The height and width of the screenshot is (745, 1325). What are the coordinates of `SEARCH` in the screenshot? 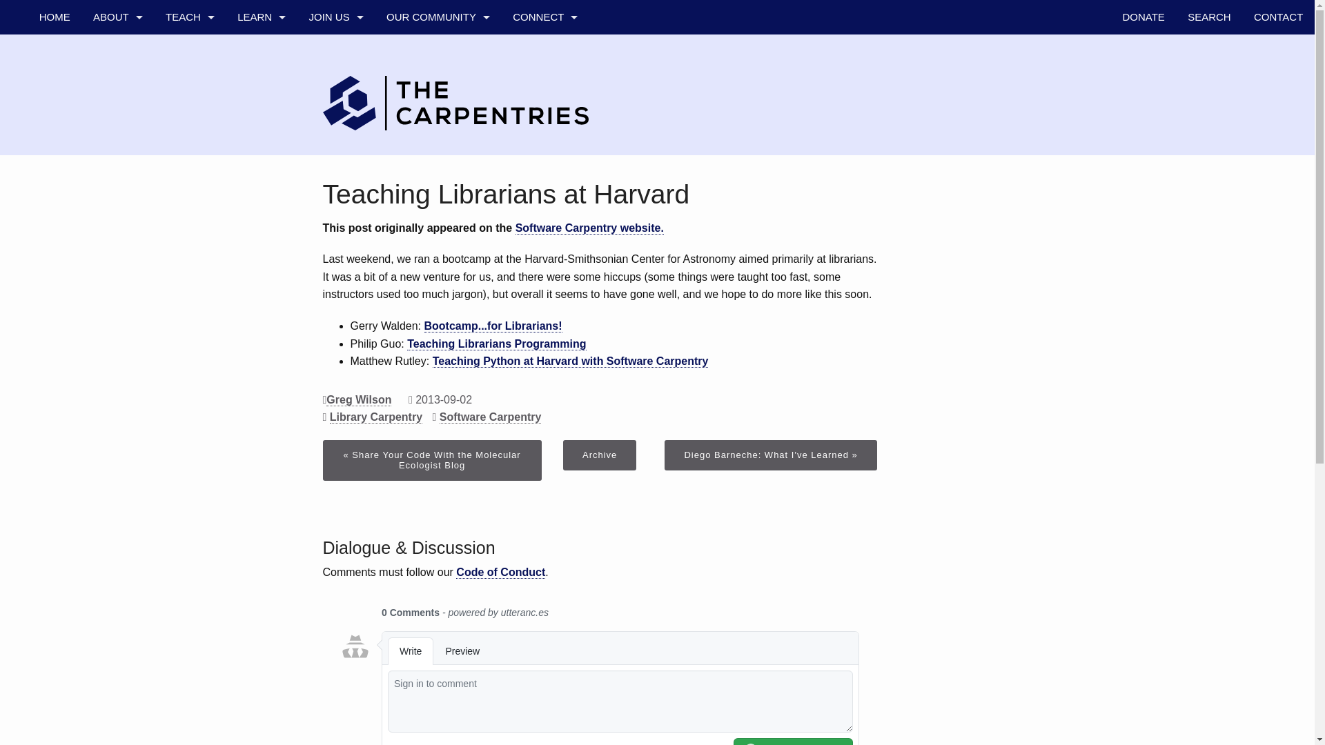 It's located at (1209, 17).